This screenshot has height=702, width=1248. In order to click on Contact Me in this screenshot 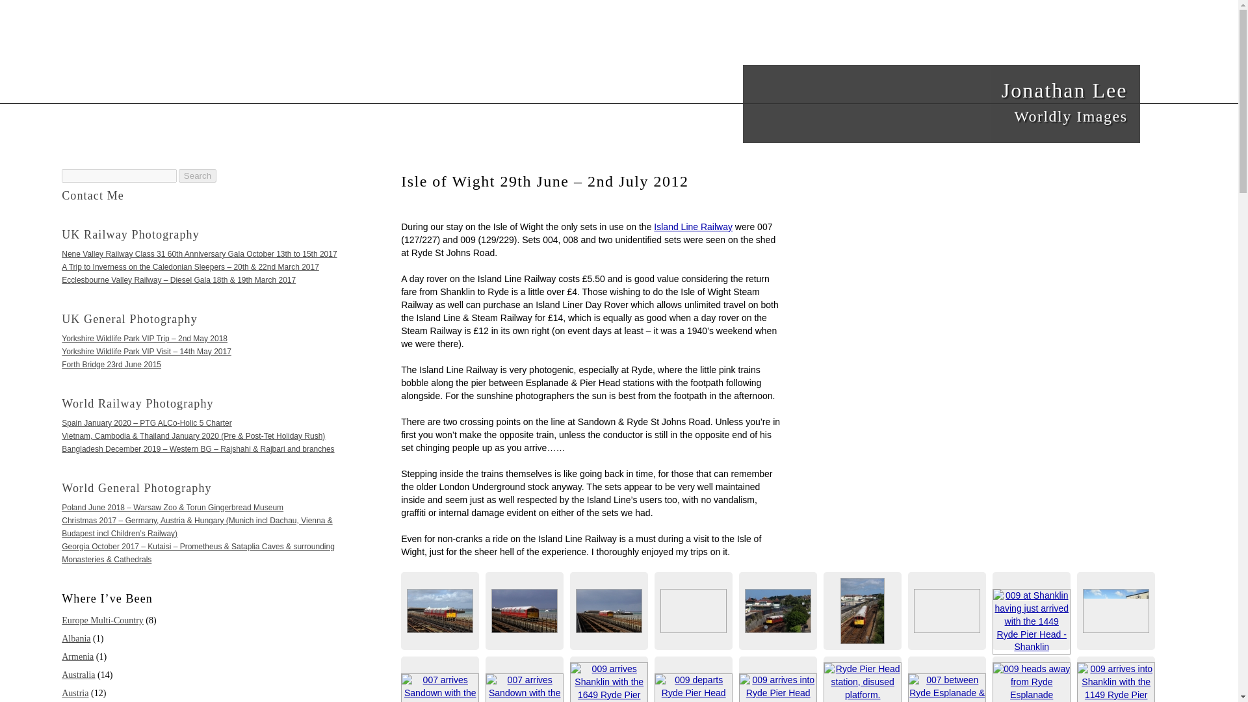, I will do `click(137, 403)`.